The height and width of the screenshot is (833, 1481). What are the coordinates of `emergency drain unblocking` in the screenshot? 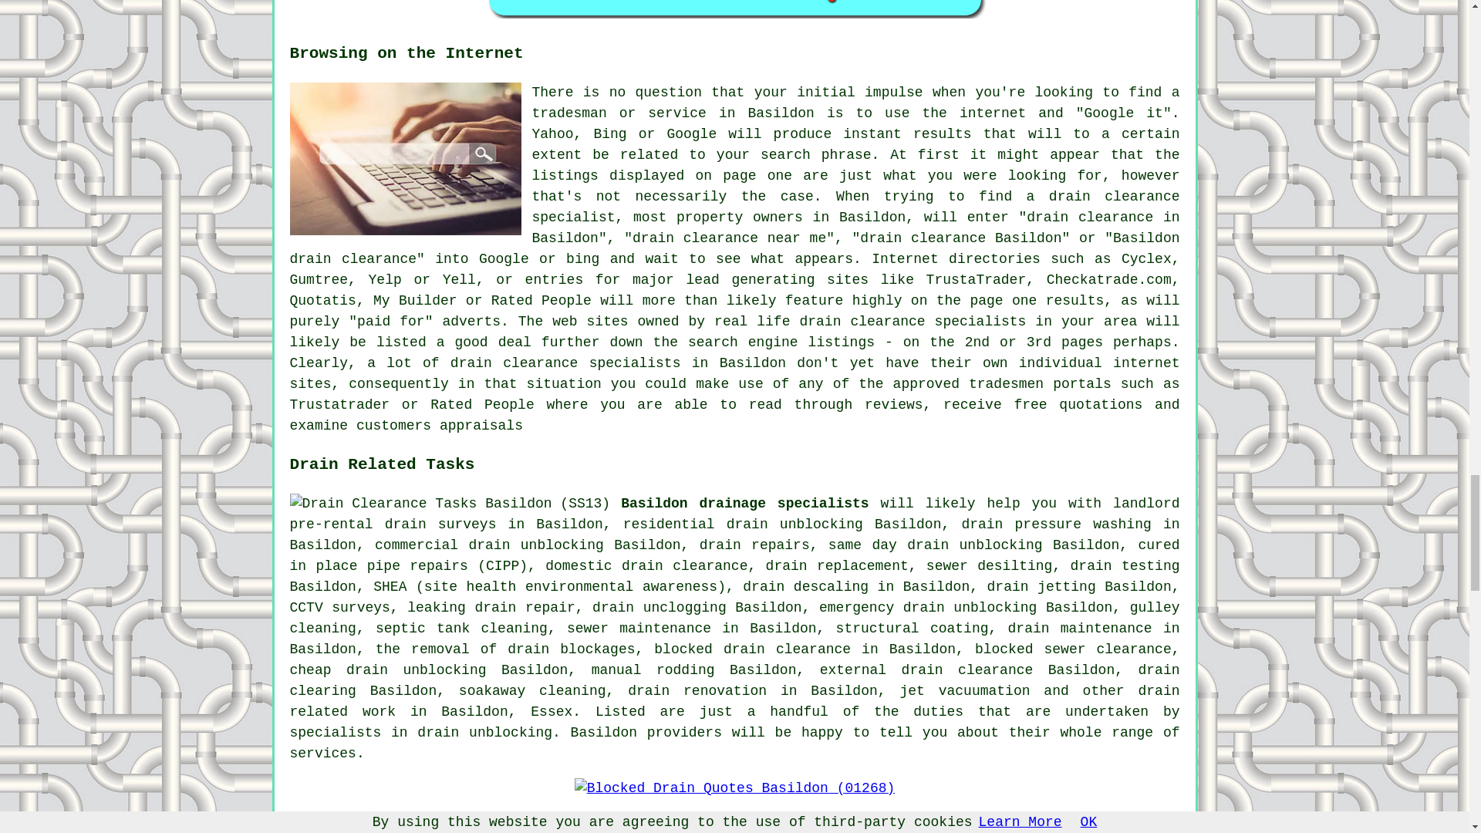 It's located at (927, 608).